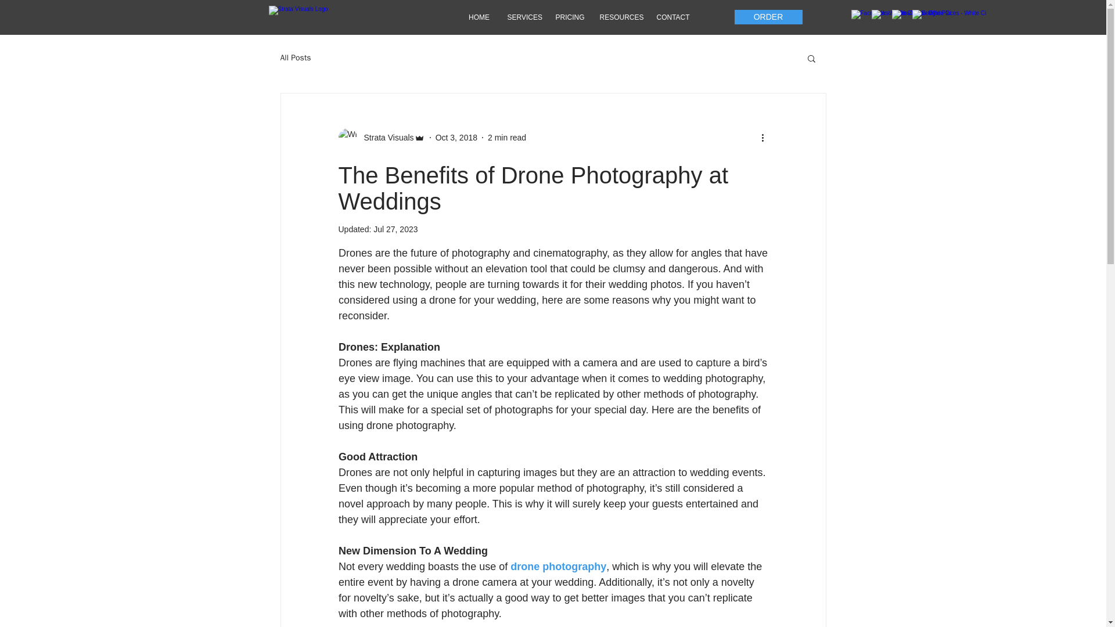  Describe the element at coordinates (385, 137) in the screenshot. I see `Strata Visuals` at that location.